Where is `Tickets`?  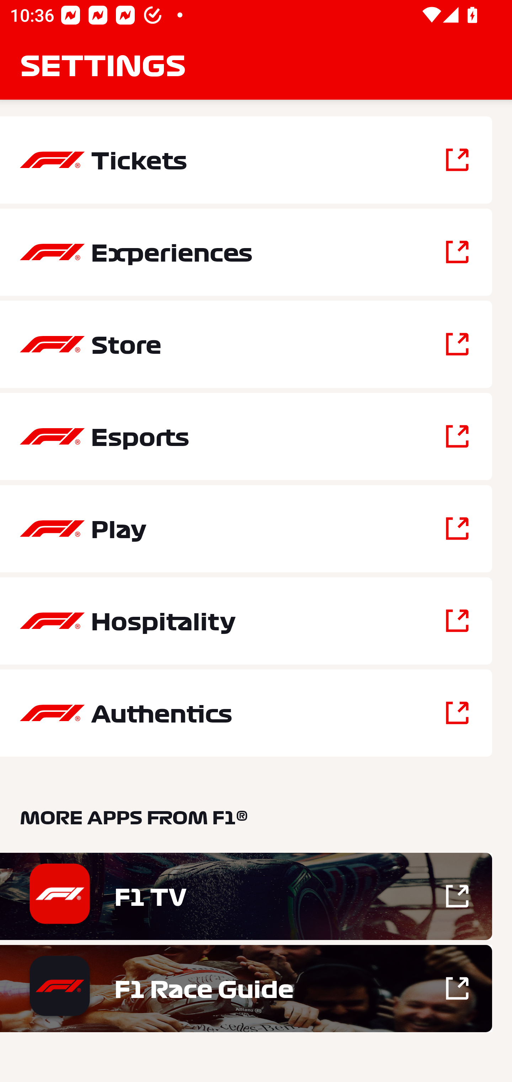 Tickets is located at coordinates (246, 160).